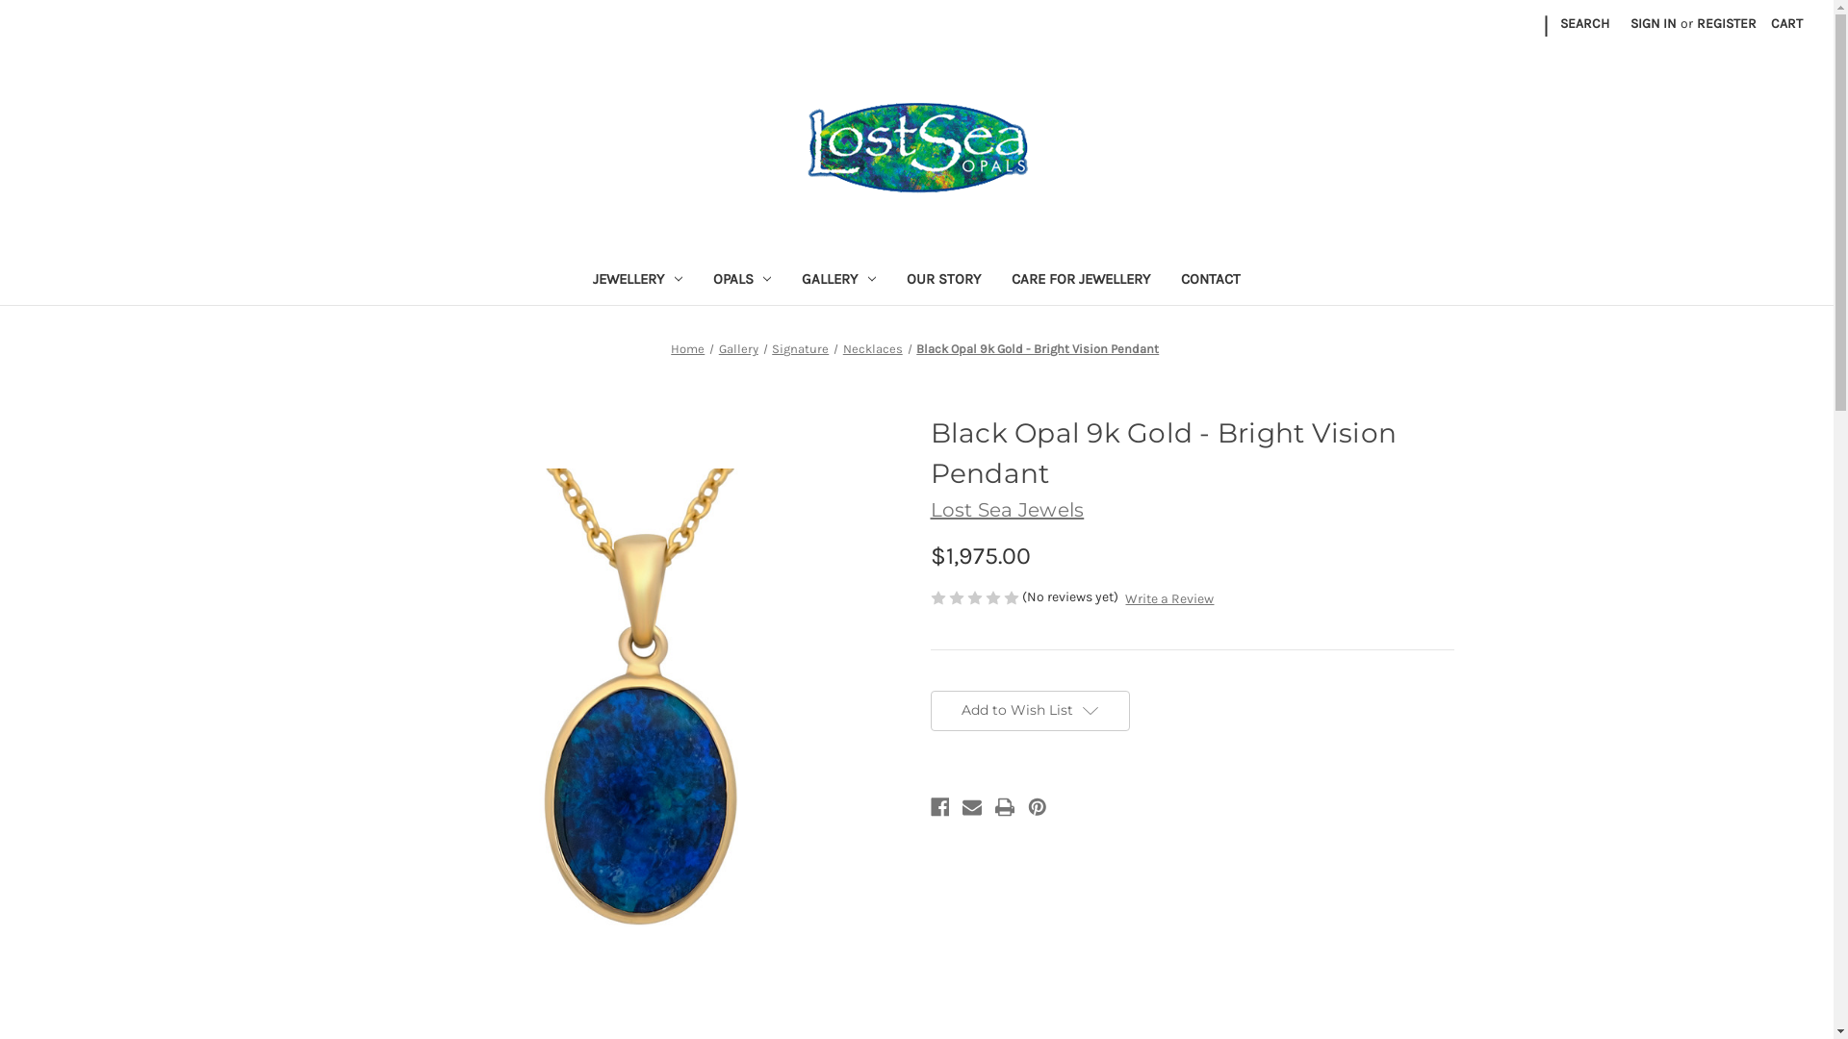 The height and width of the screenshot is (1039, 1848). Describe the element at coordinates (916, 149) in the screenshot. I see `Lost Sea Opals` at that location.